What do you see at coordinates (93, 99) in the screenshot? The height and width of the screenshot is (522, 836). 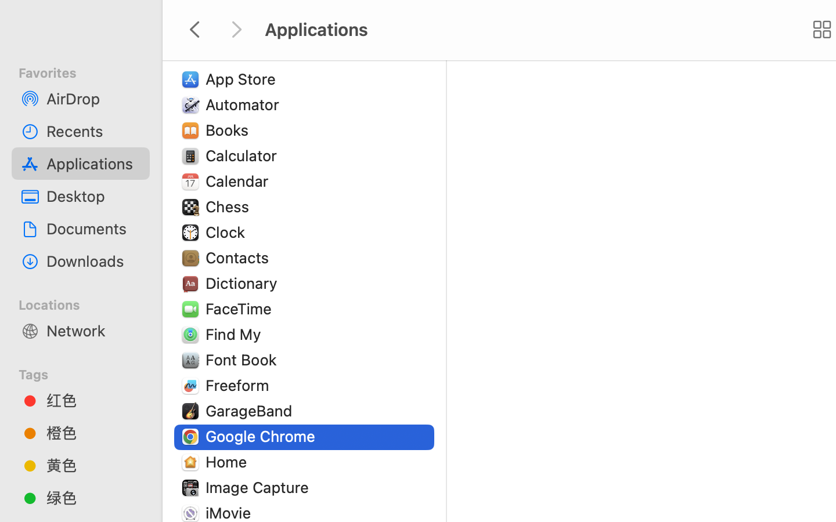 I see `AirDrop` at bounding box center [93, 99].